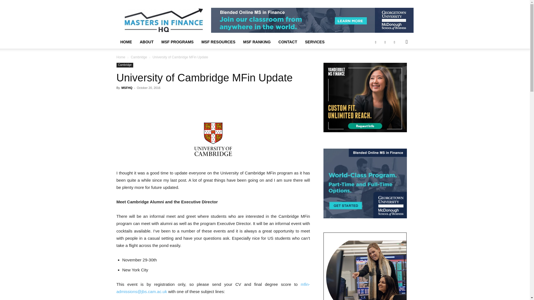 Image resolution: width=534 pixels, height=300 pixels. What do you see at coordinates (139, 57) in the screenshot?
I see `View all posts in Cambridge` at bounding box center [139, 57].